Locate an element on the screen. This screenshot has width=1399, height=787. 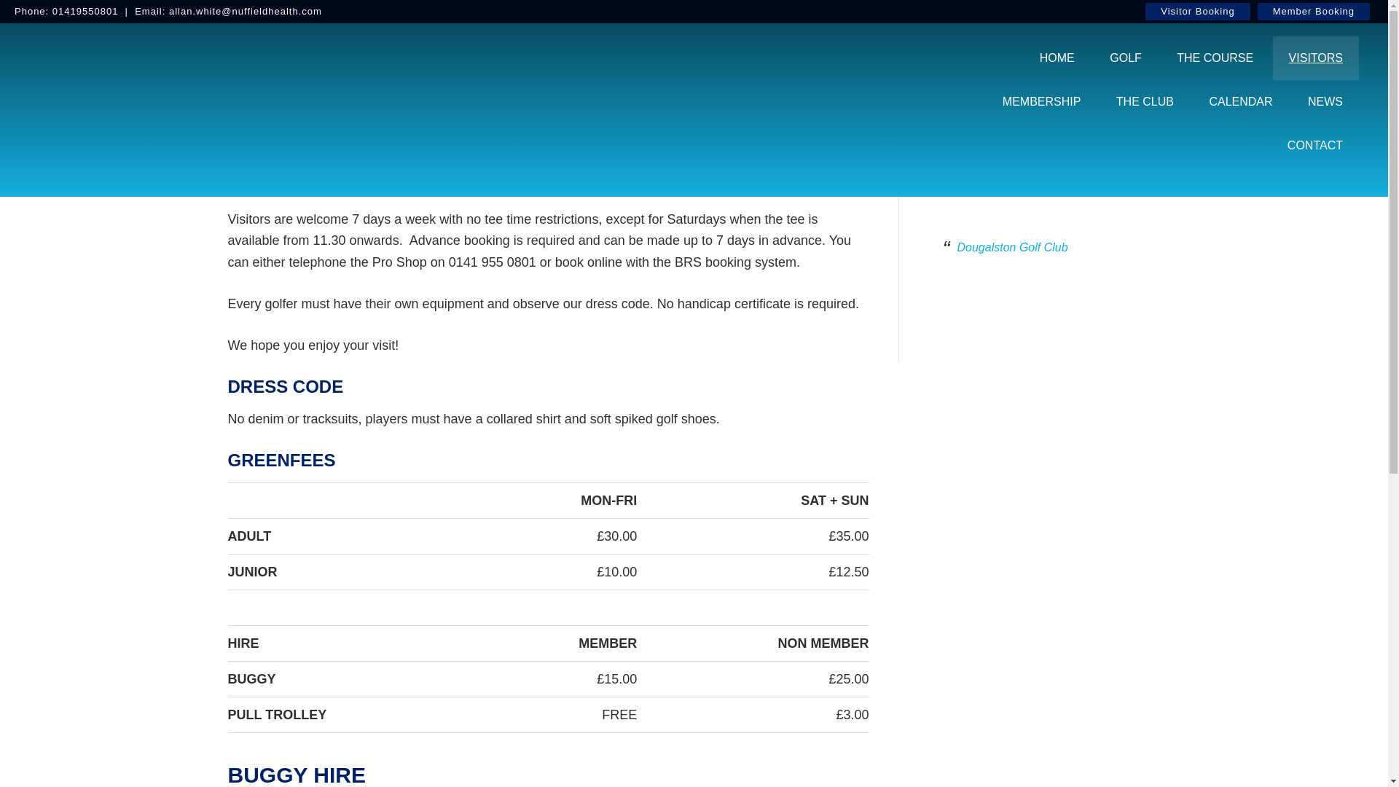
Member Booking is located at coordinates (1313, 12).